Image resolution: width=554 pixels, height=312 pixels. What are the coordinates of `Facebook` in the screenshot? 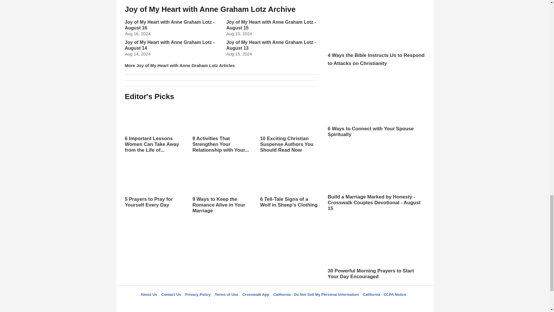 It's located at (246, 305).